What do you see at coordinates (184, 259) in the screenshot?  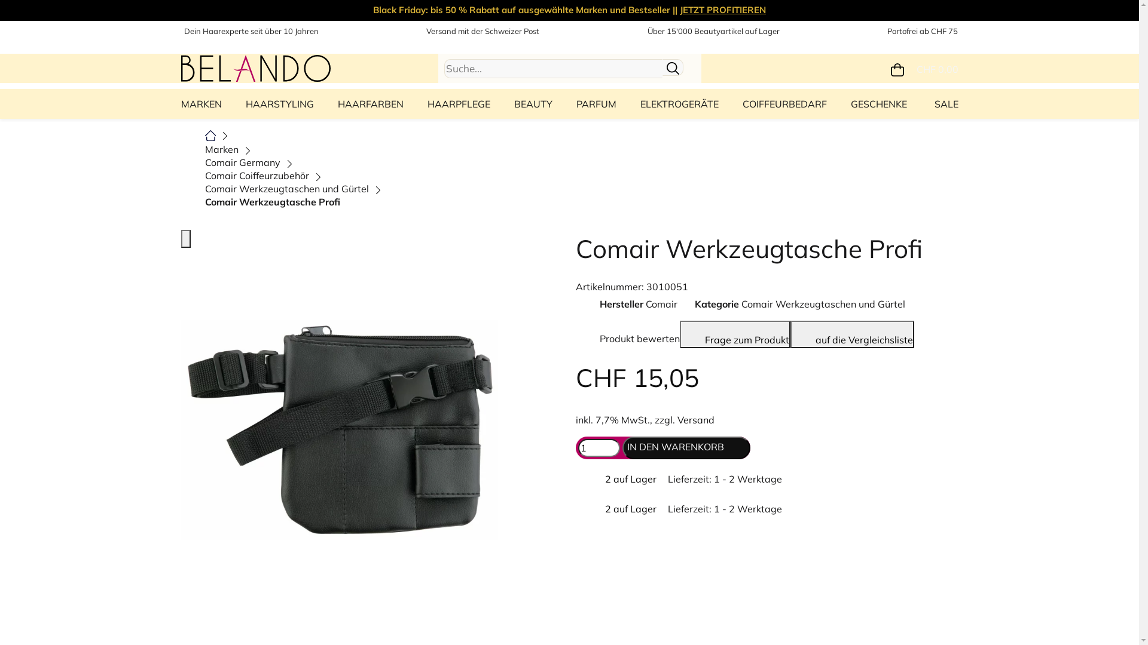 I see `auf die Merkliste` at bounding box center [184, 259].